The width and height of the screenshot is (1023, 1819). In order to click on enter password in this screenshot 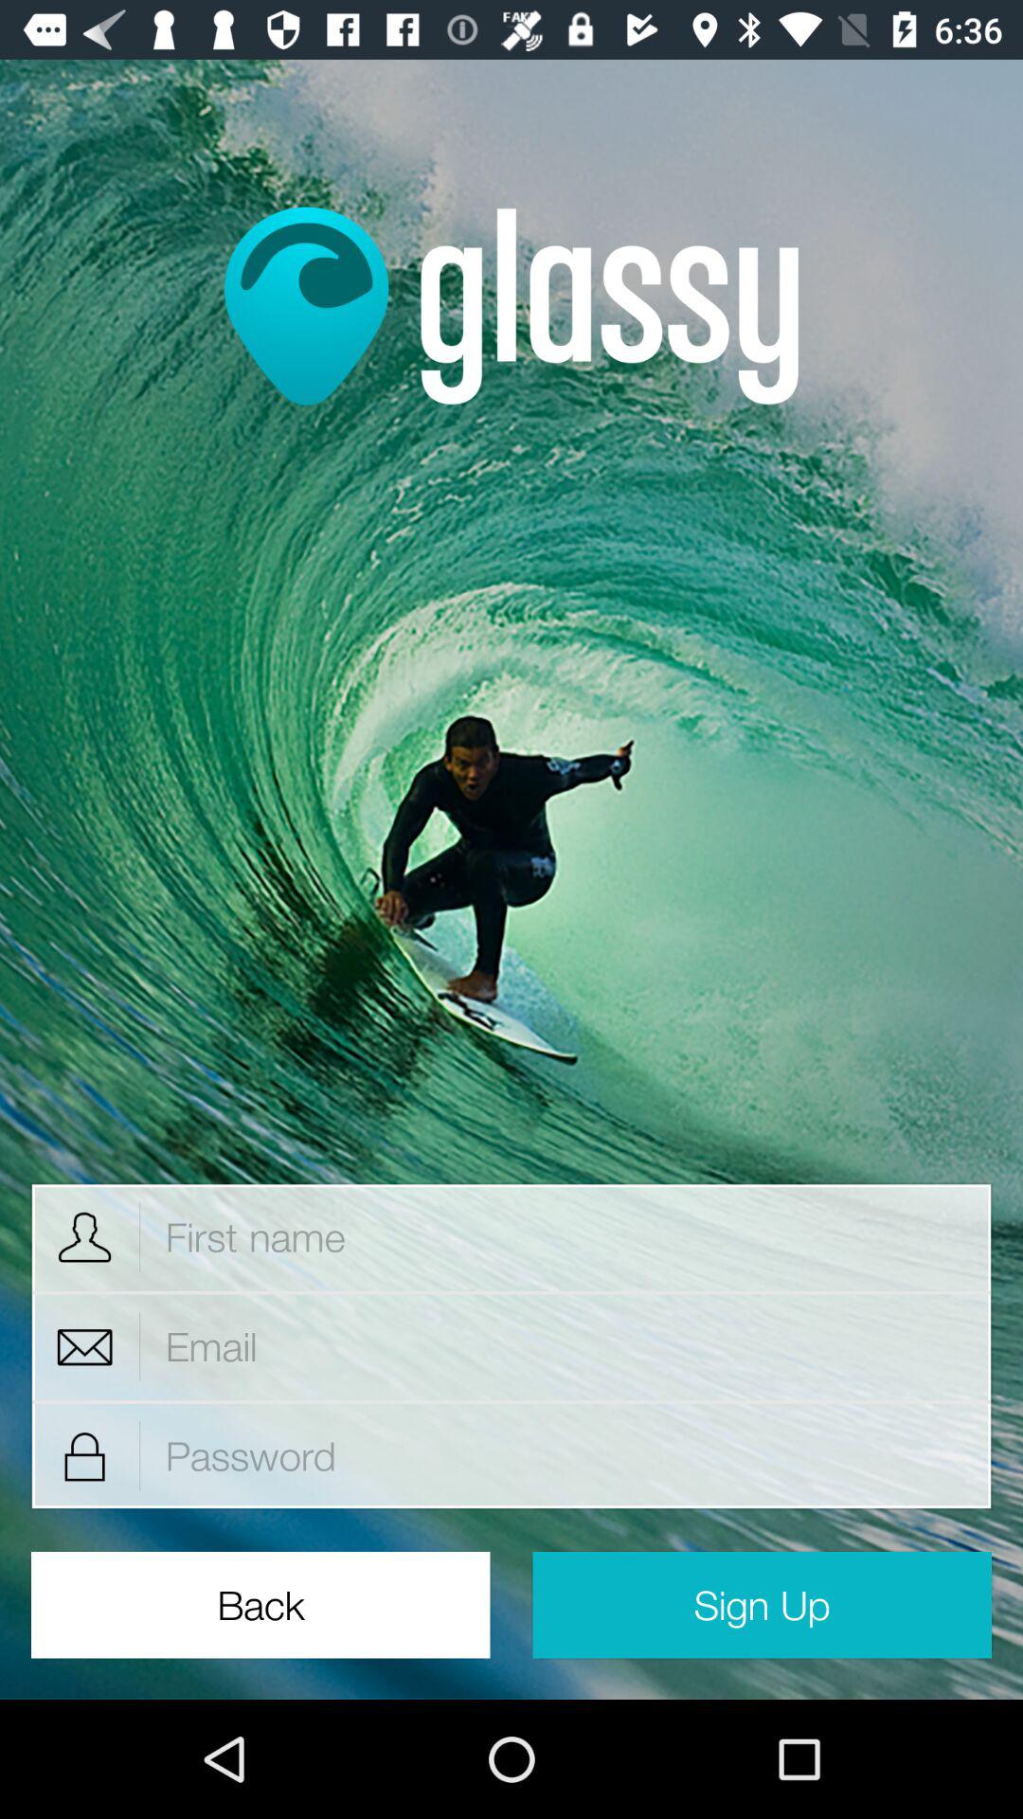, I will do `click(566, 1455)`.